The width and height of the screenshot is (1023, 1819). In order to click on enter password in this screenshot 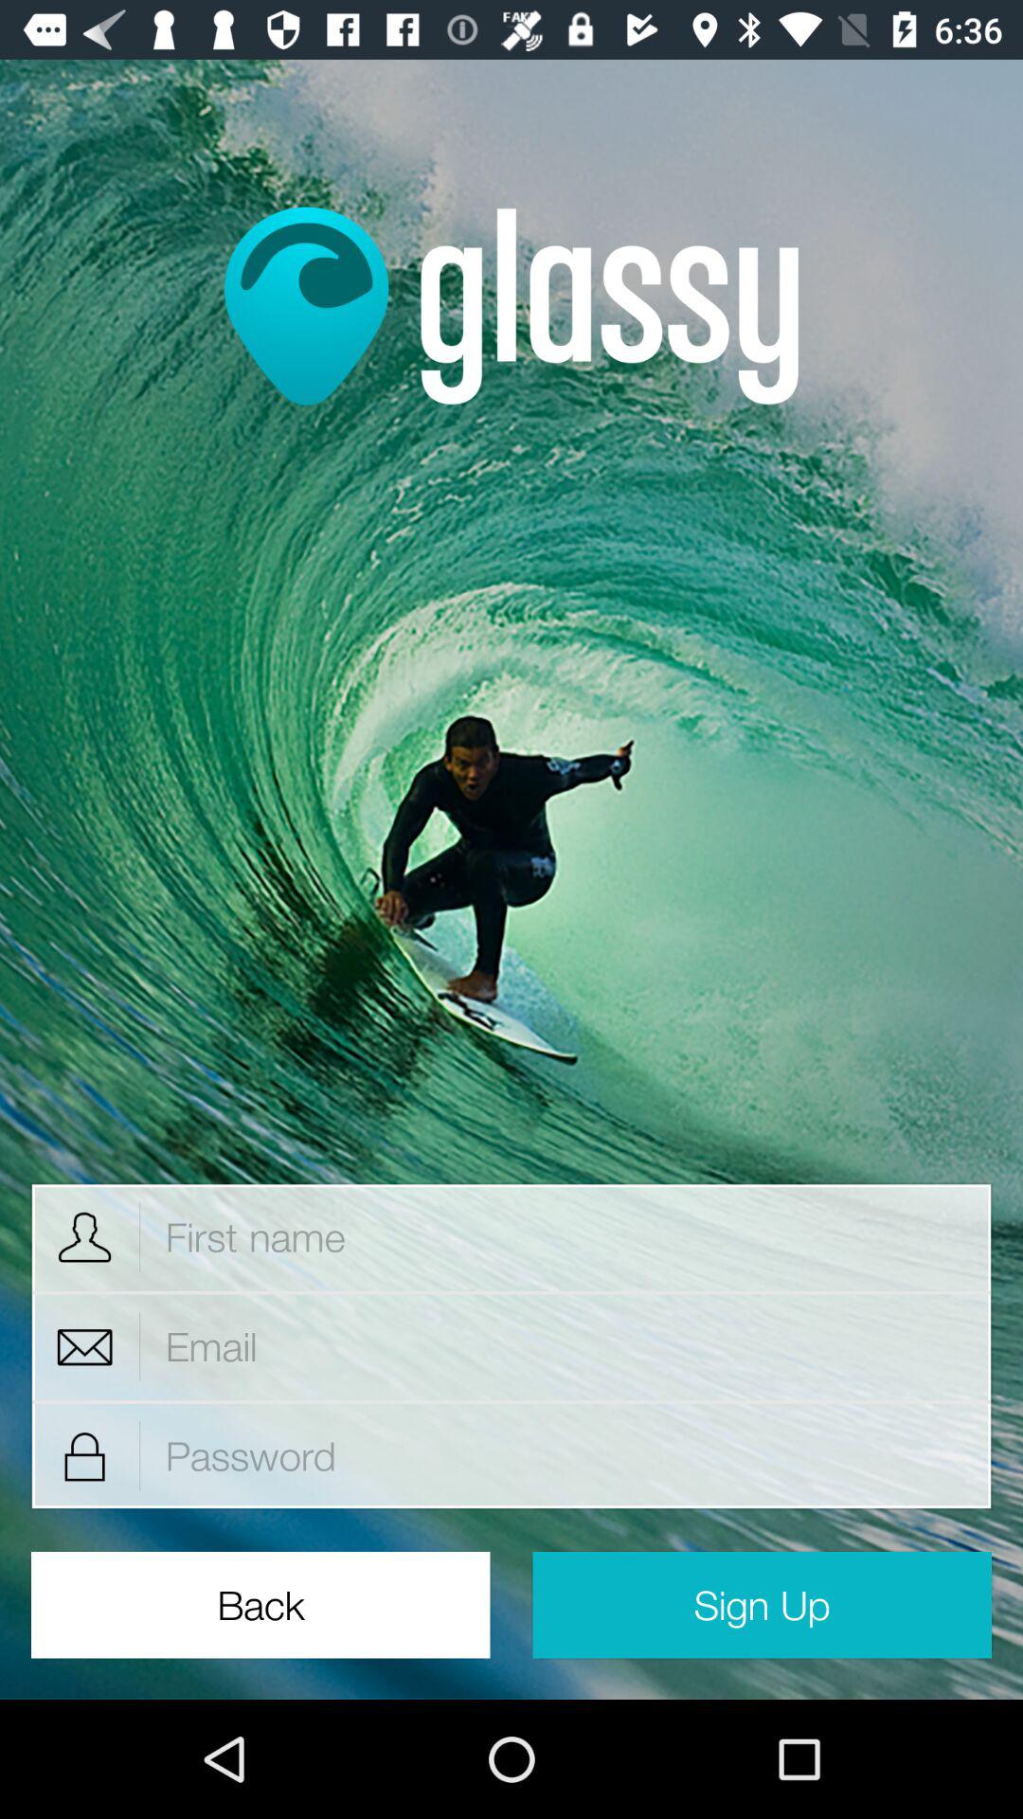, I will do `click(566, 1455)`.